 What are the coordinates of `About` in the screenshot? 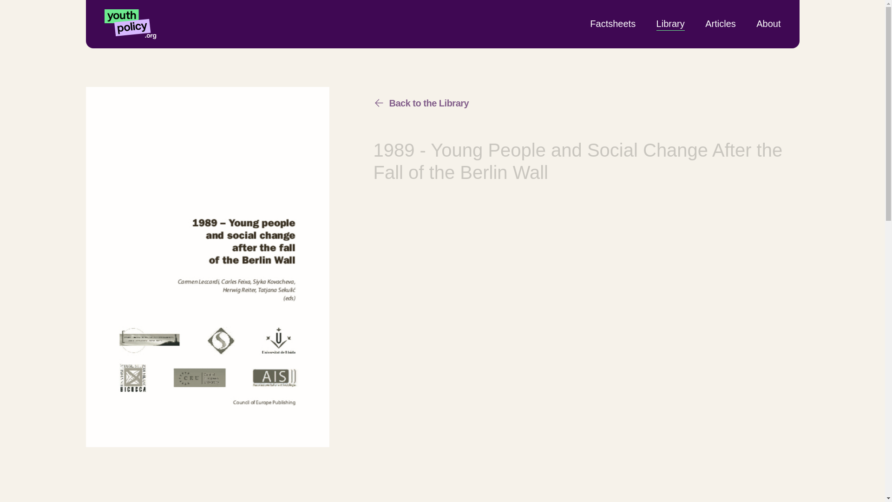 It's located at (768, 23).